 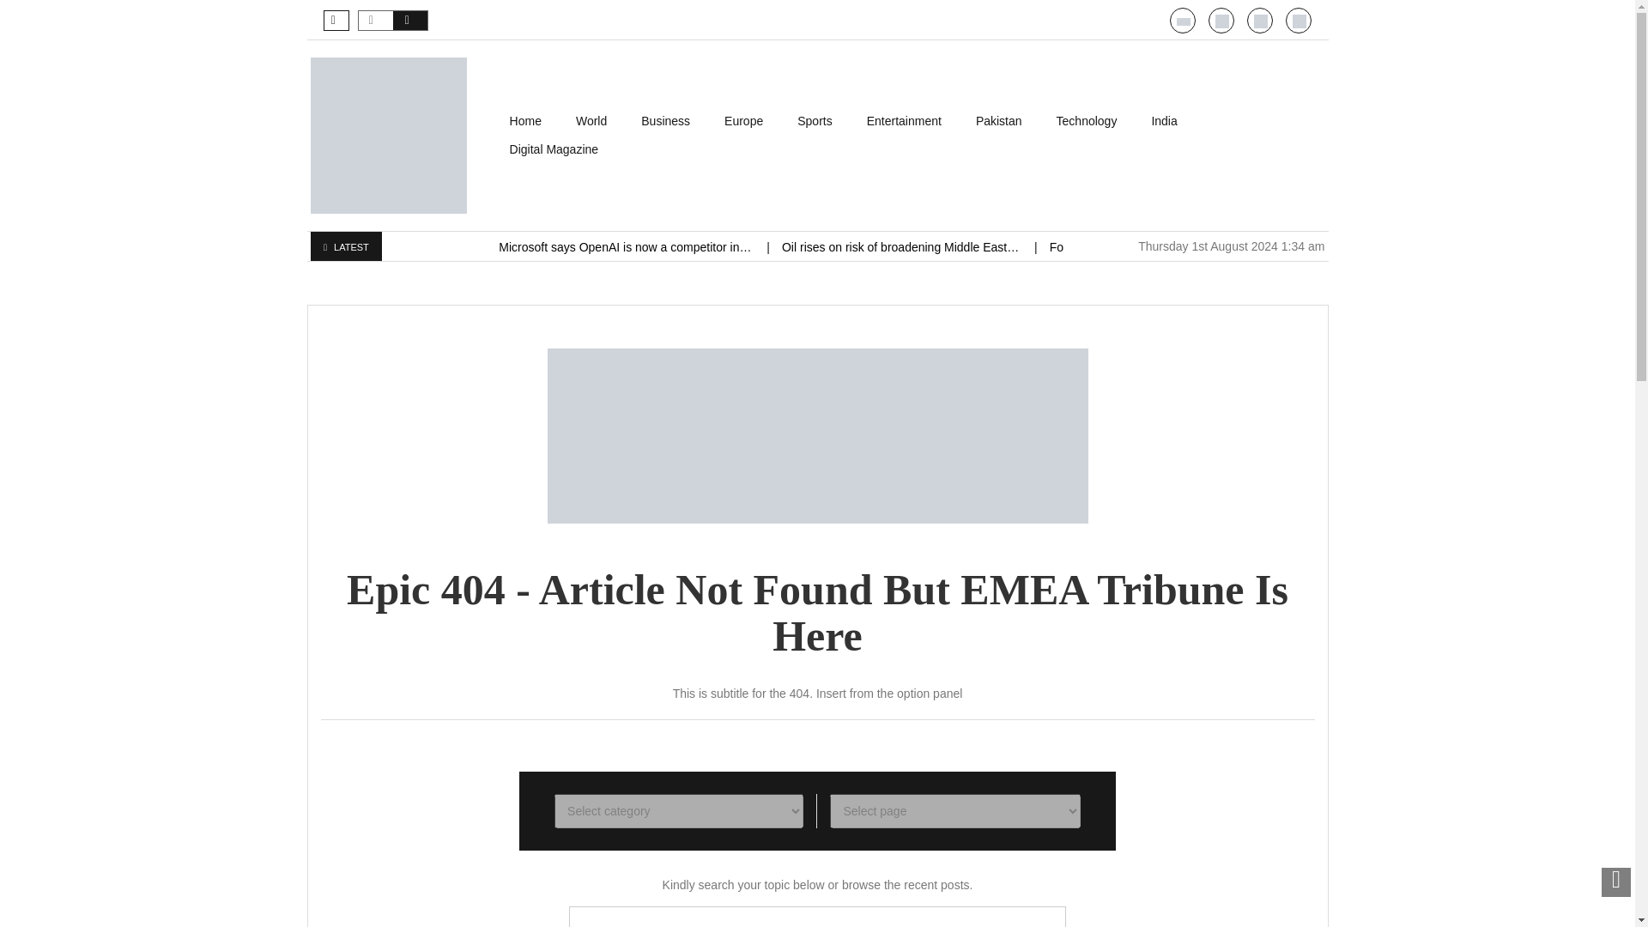 What do you see at coordinates (1300, 21) in the screenshot?
I see `Facebook` at bounding box center [1300, 21].